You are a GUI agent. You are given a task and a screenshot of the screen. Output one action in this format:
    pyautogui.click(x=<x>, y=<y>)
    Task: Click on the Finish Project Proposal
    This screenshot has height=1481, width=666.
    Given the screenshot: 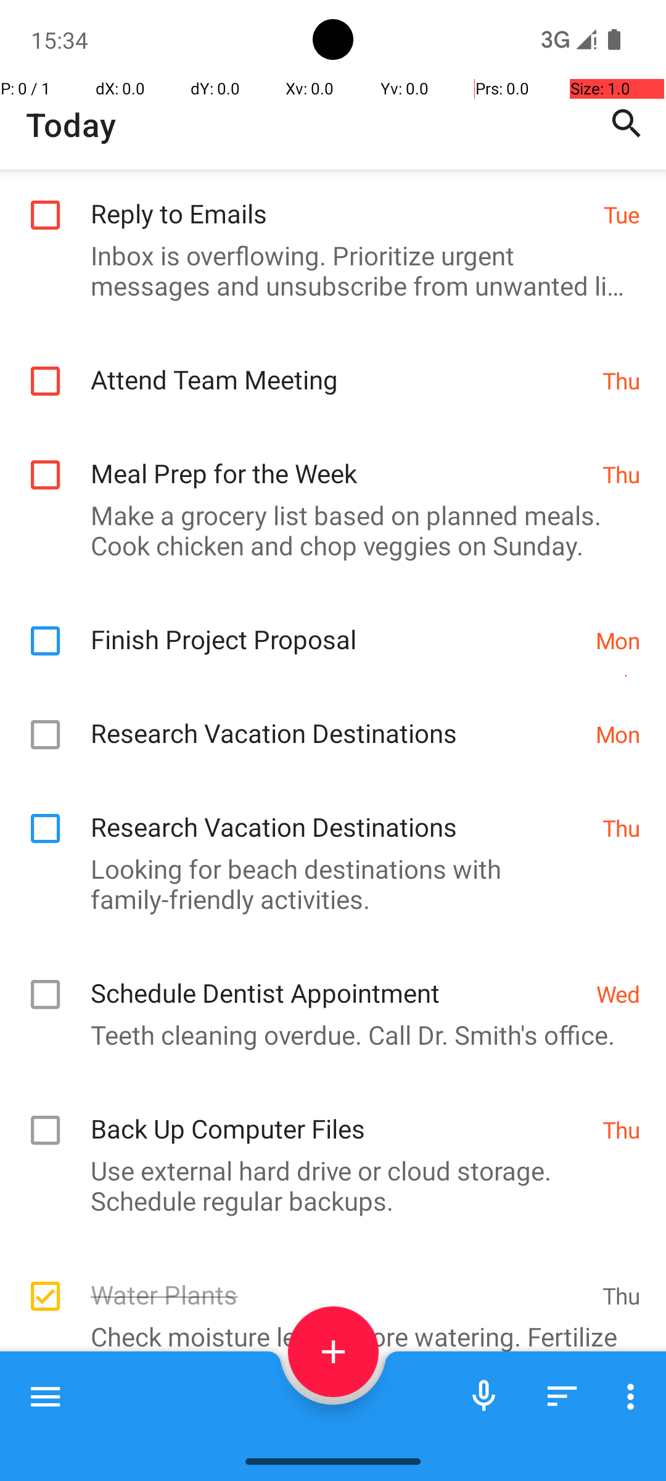 What is the action you would take?
    pyautogui.click(x=337, y=626)
    